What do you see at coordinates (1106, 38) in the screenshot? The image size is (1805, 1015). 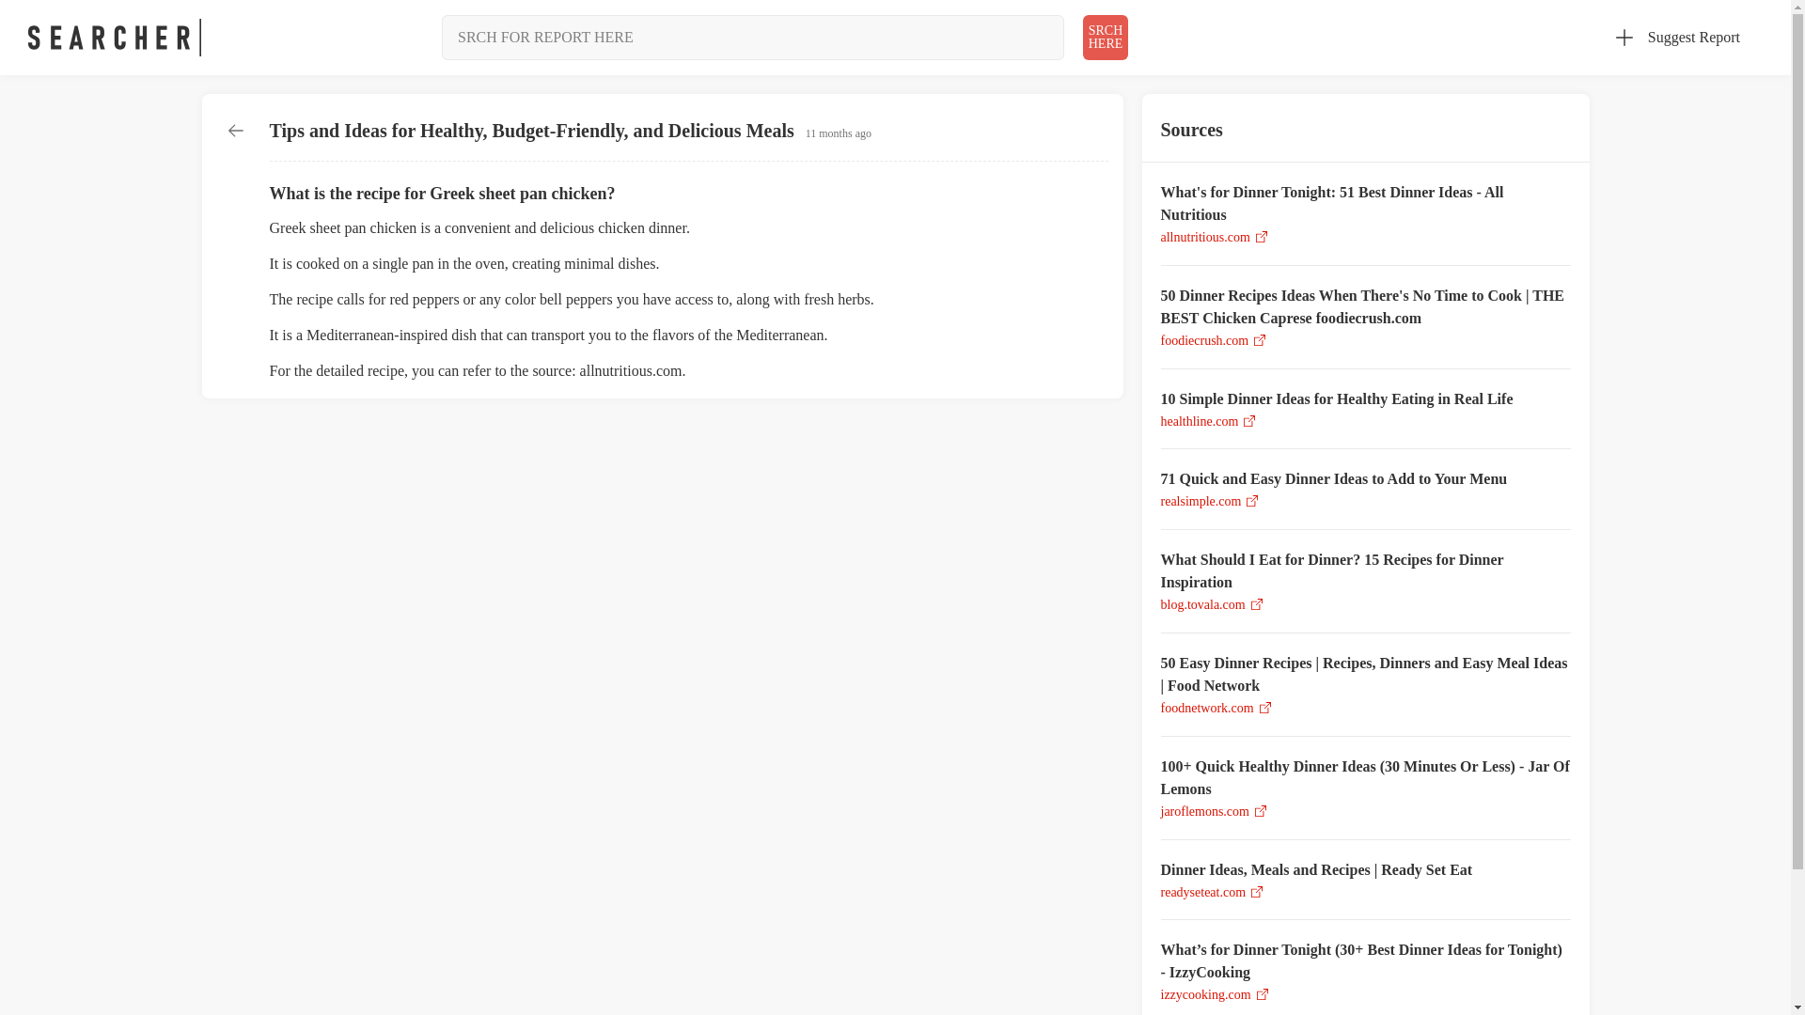 I see `71 Quick and Easy Dinner Ideas to Add to Your Menu` at bounding box center [1106, 38].